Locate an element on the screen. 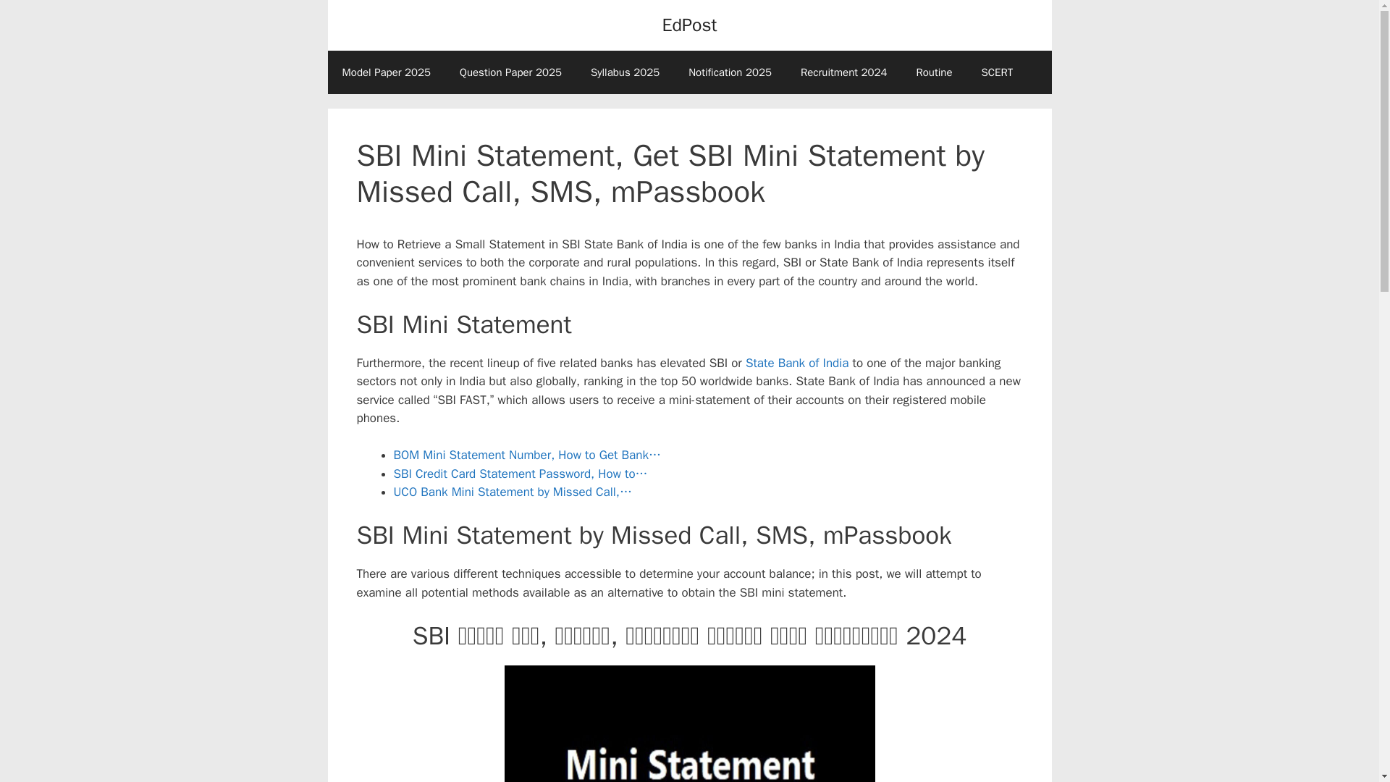 This screenshot has width=1390, height=782. Question Paper 2025 is located at coordinates (510, 72).